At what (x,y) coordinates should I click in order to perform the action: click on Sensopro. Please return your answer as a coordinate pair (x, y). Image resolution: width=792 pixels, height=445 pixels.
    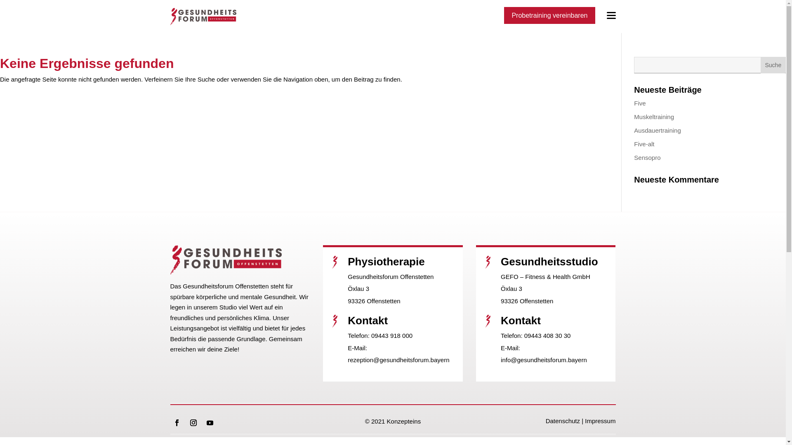
    Looking at the image, I should click on (647, 157).